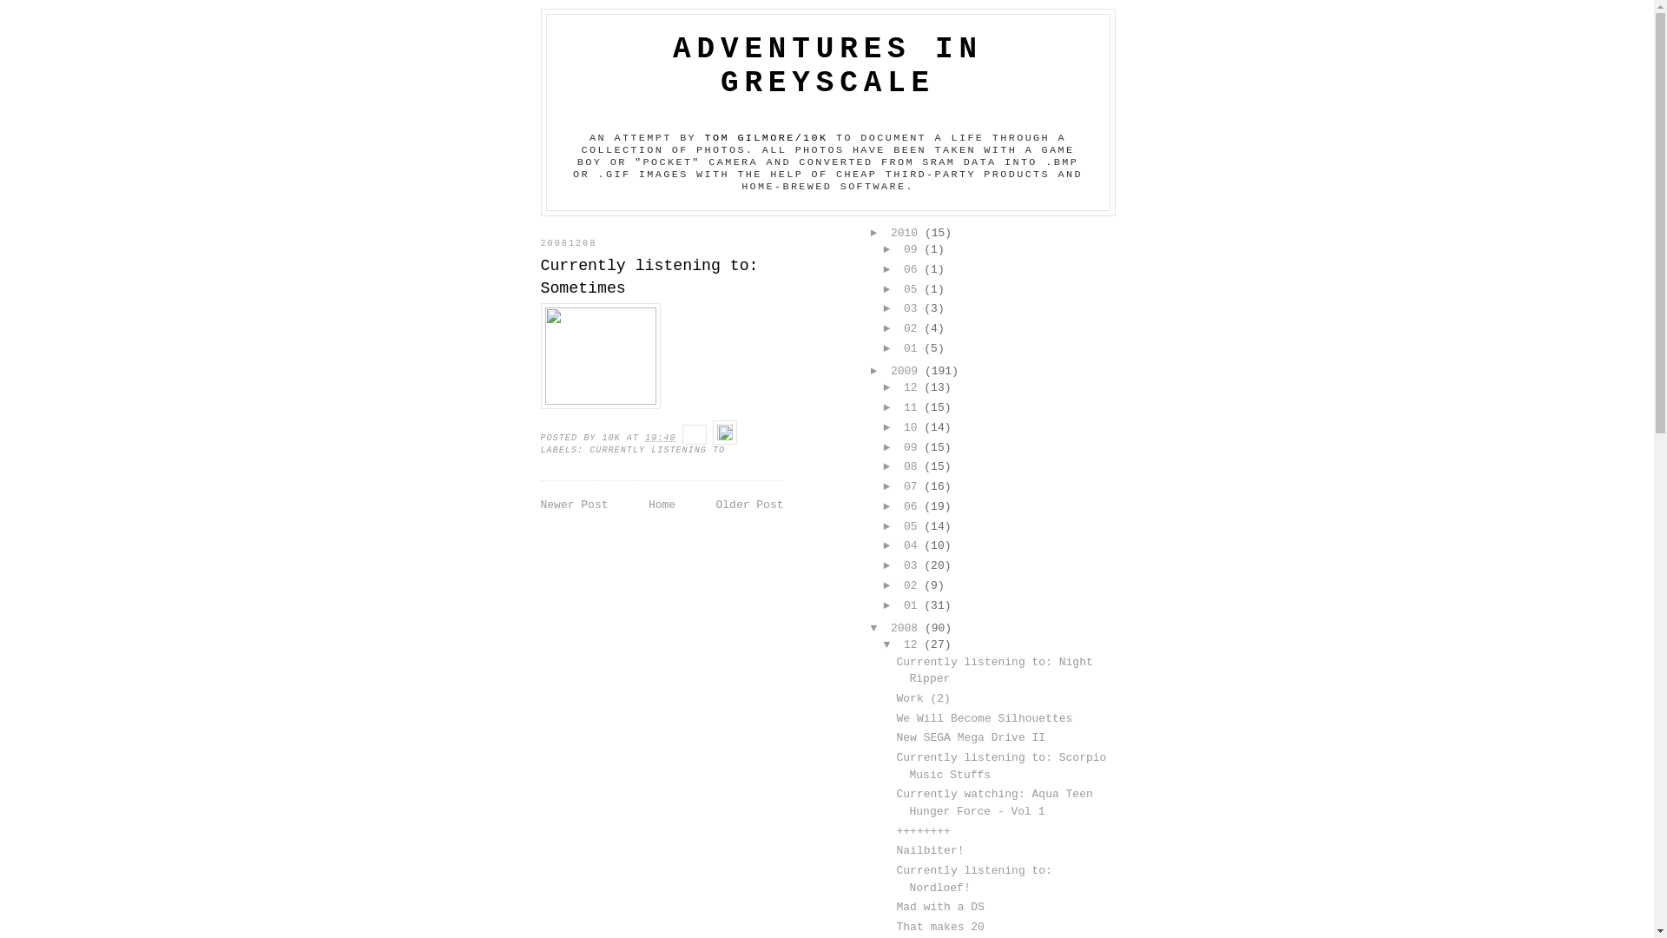 The image size is (1667, 938). What do you see at coordinates (985, 719) in the screenshot?
I see `We Will Become Silhouettes` at bounding box center [985, 719].